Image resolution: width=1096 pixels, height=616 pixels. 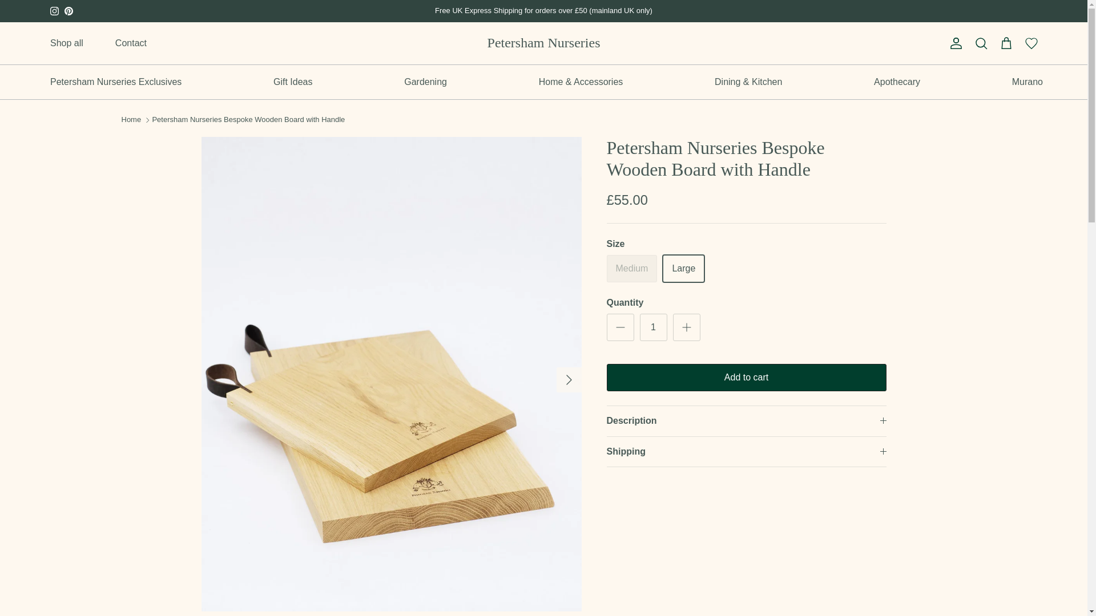 I want to click on Gardening, so click(x=425, y=82).